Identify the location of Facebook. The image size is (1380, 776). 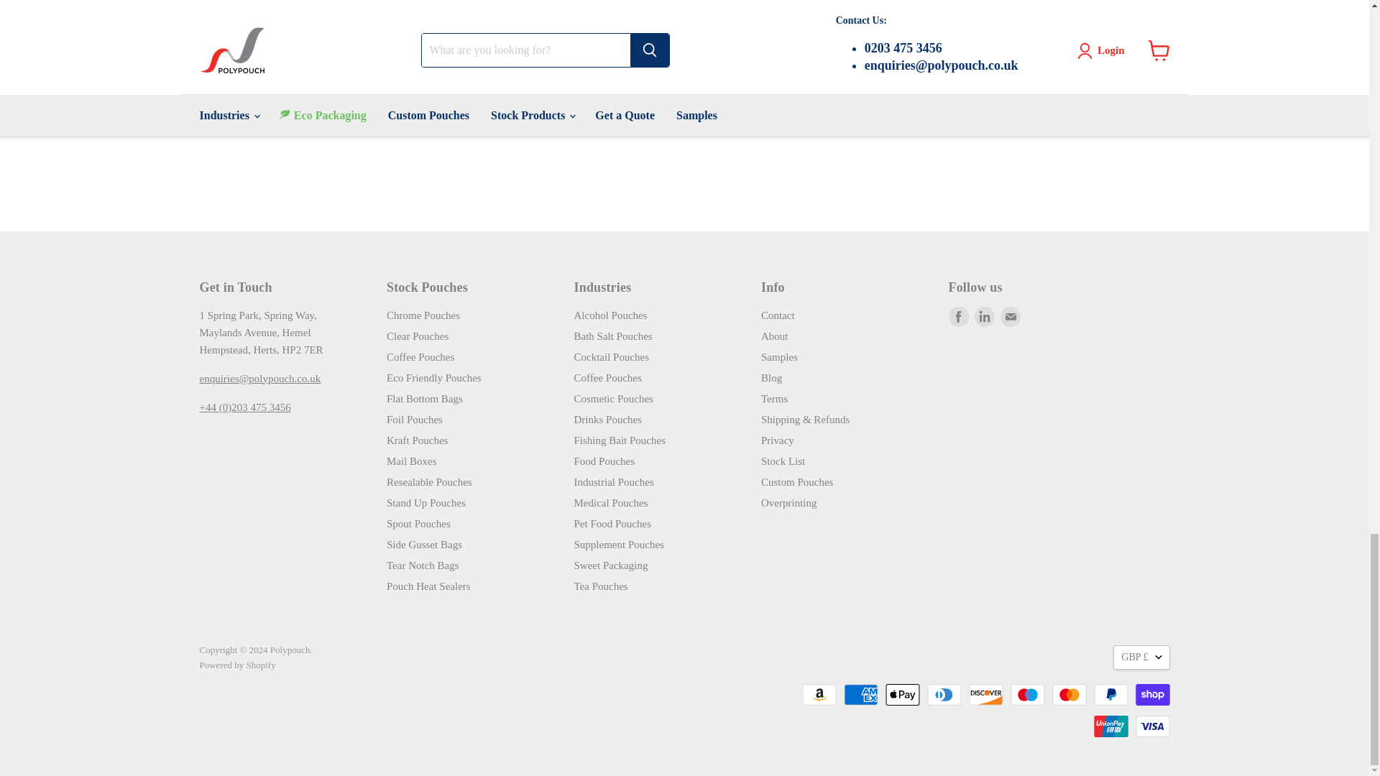
(959, 316).